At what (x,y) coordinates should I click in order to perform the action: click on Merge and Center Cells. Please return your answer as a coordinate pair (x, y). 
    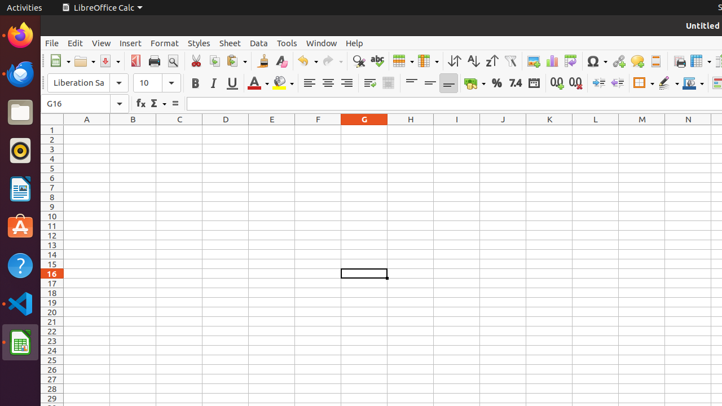
    Looking at the image, I should click on (388, 83).